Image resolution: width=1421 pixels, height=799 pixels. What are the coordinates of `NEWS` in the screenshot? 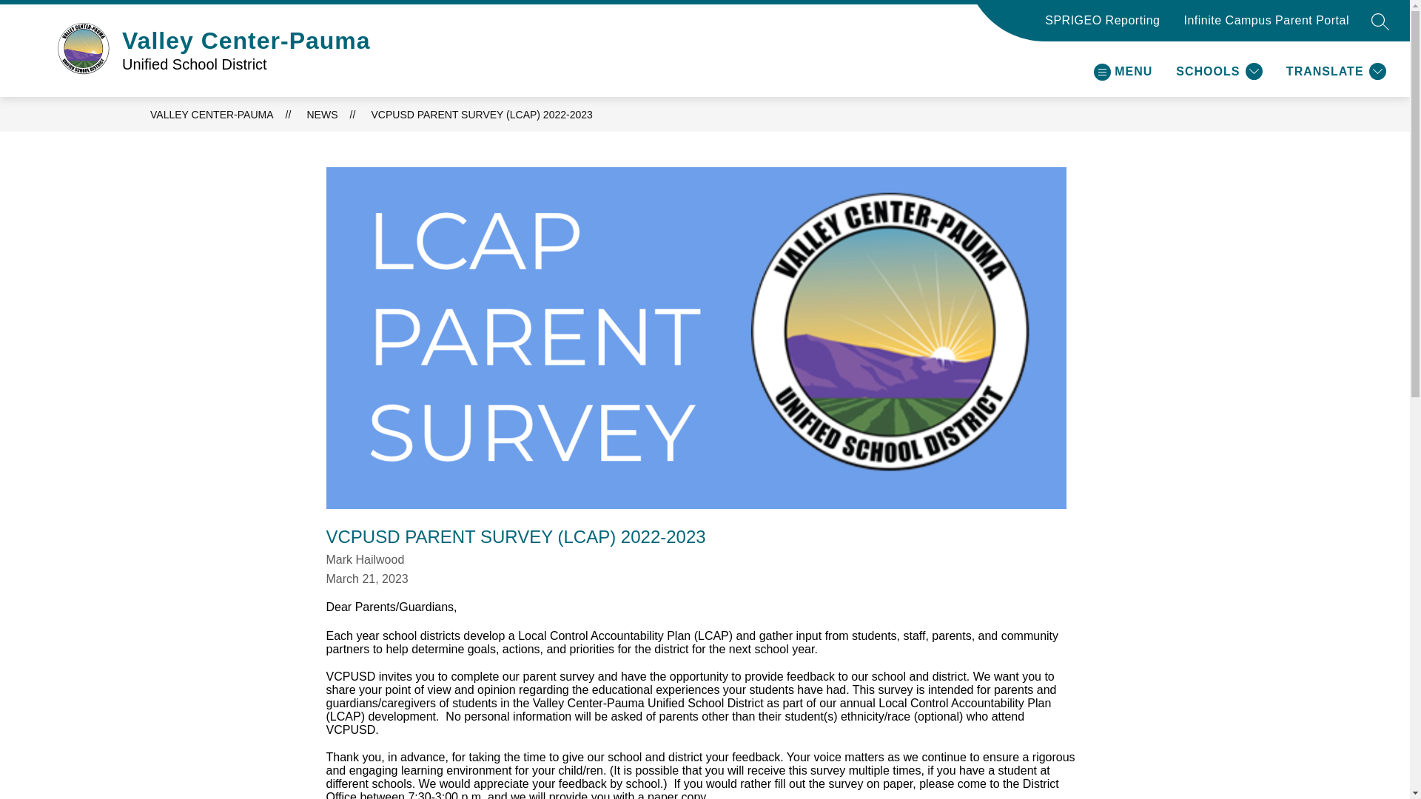 It's located at (322, 114).